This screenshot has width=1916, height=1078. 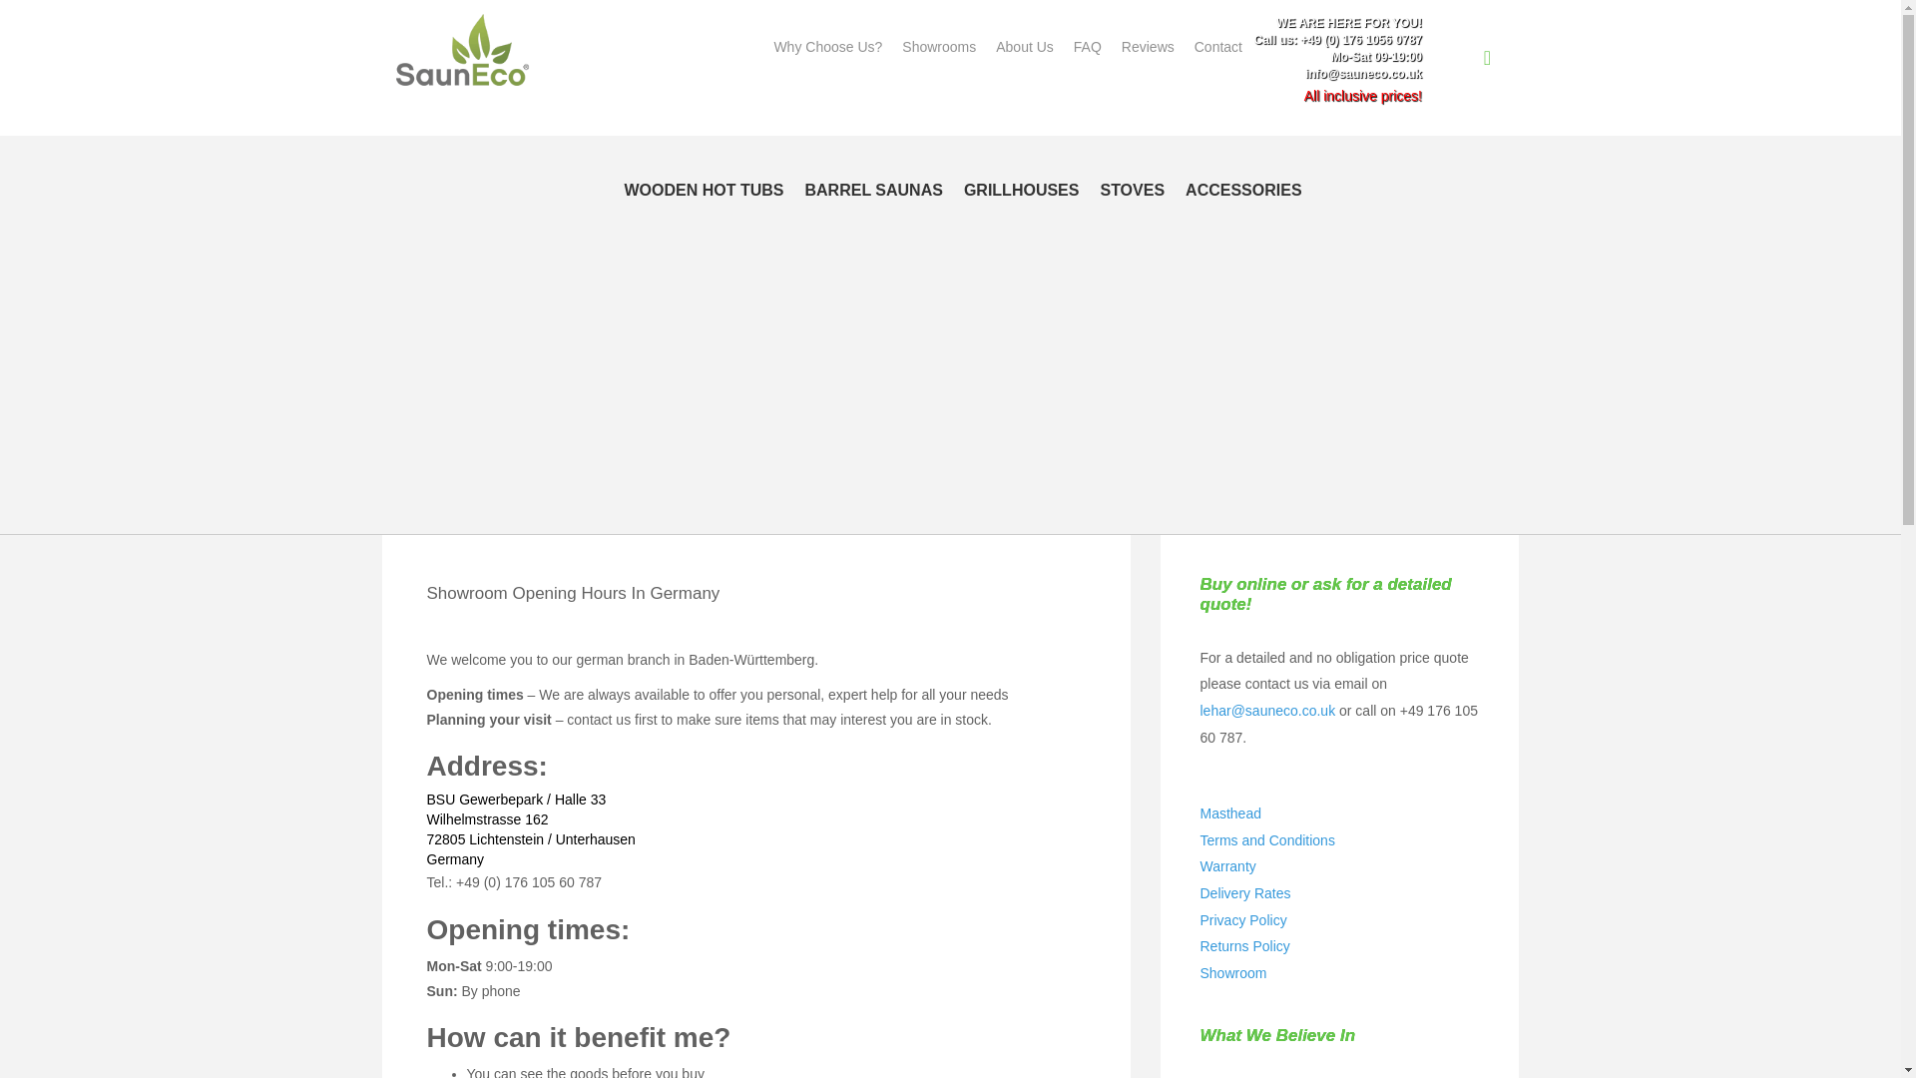 I want to click on ACCESSORIES, so click(x=1245, y=190).